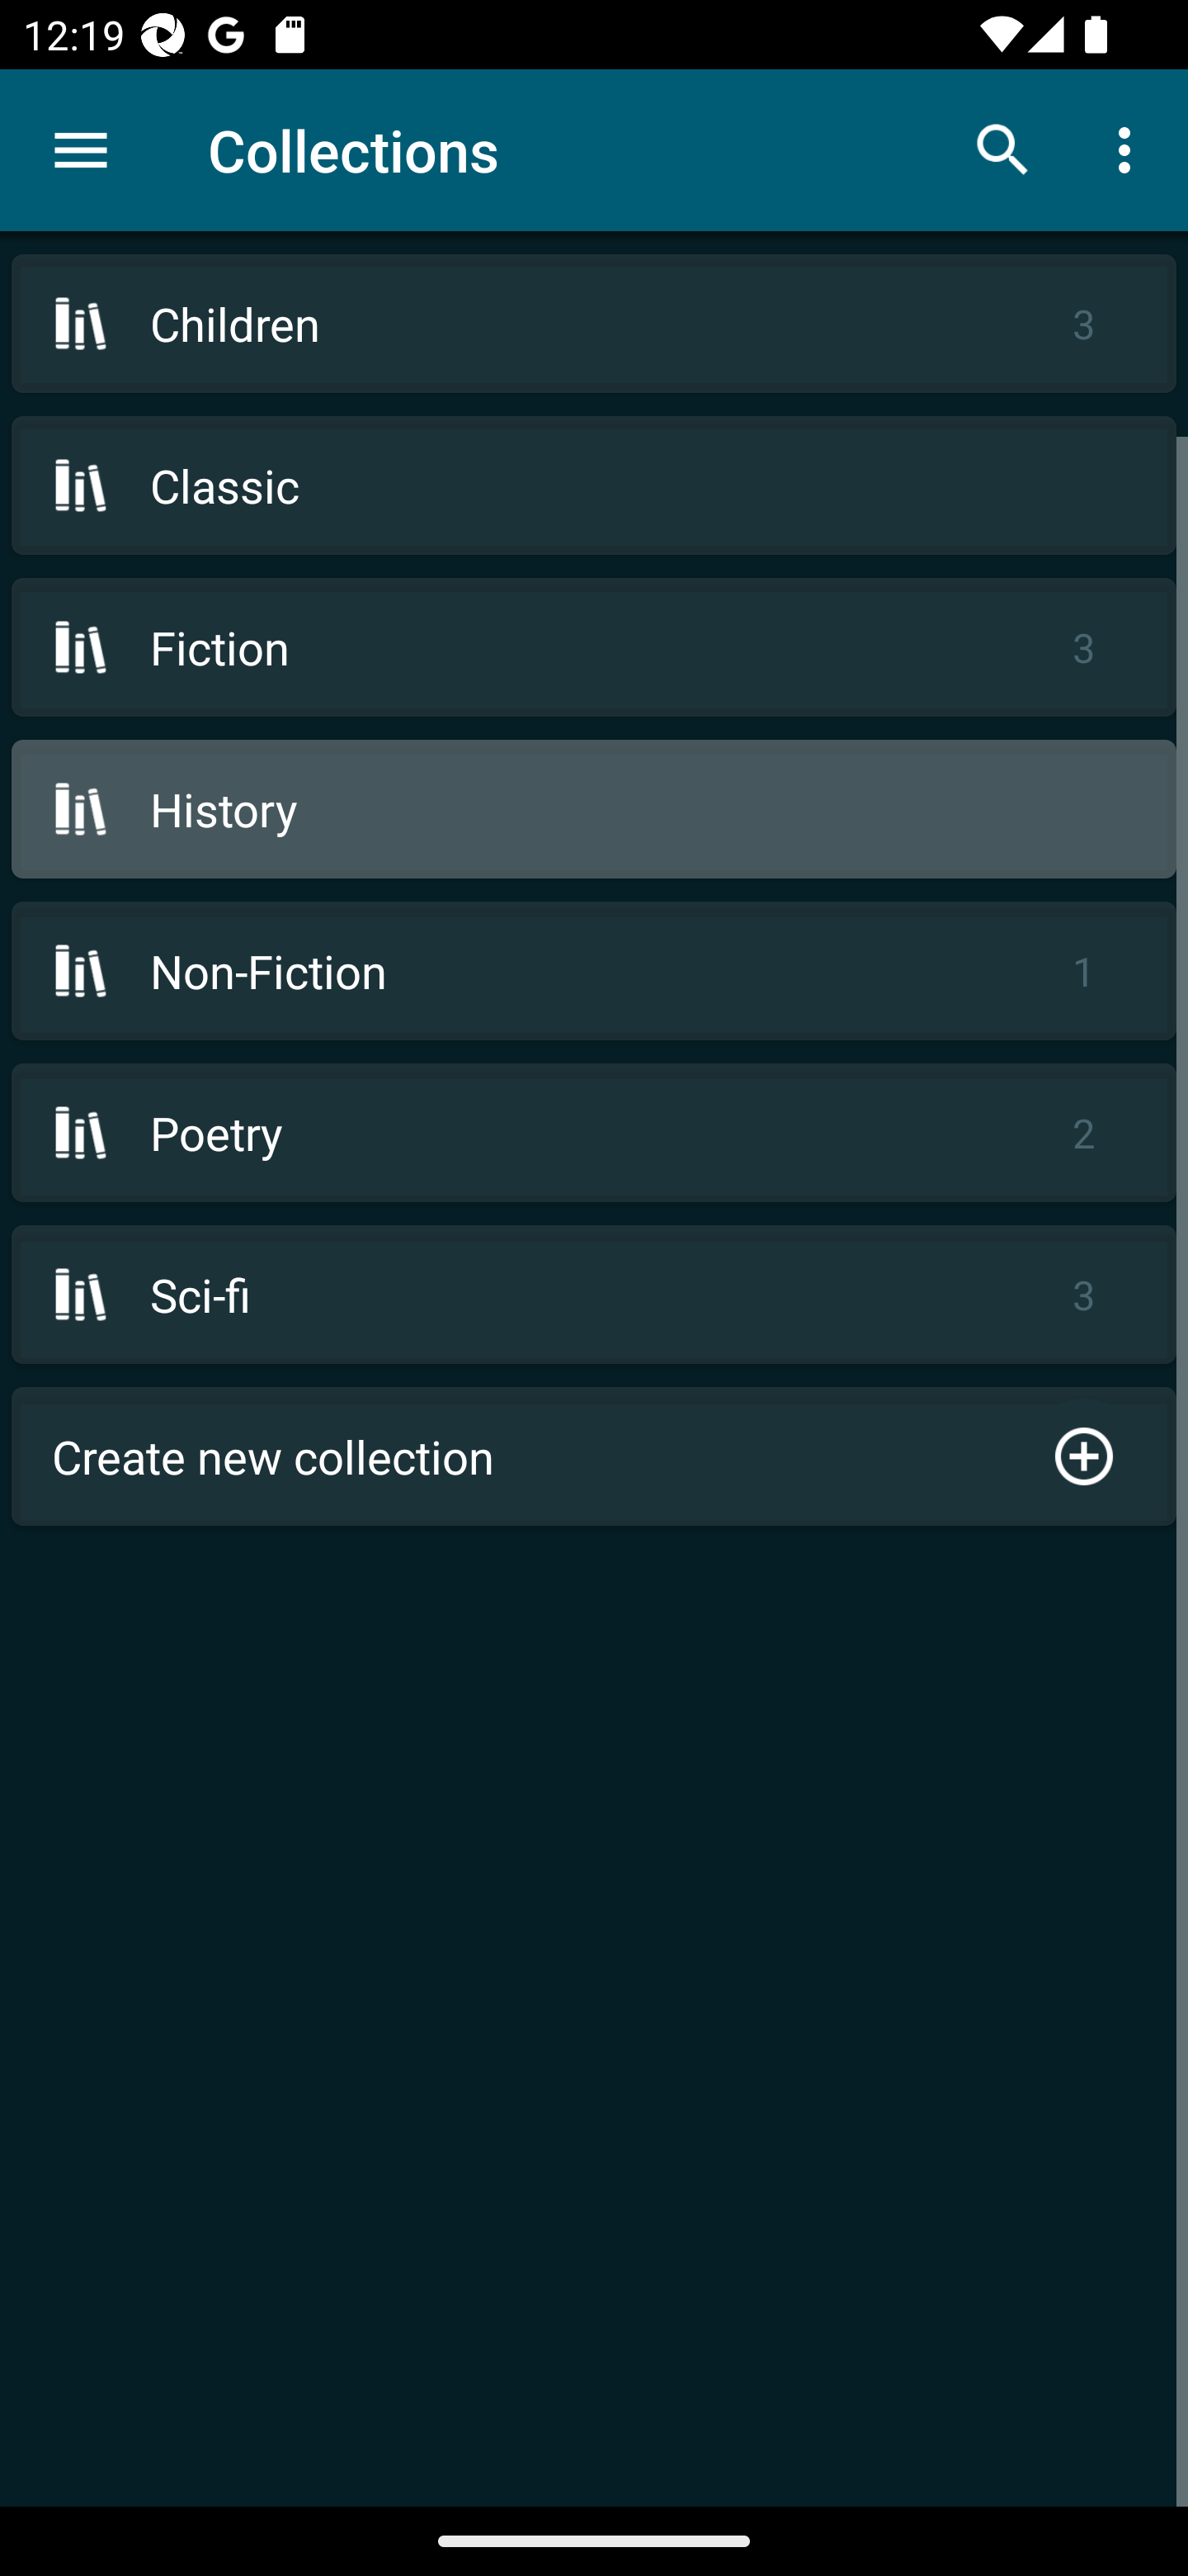 This screenshot has height=2576, width=1188. Describe the element at coordinates (594, 1455) in the screenshot. I see `Create new collection` at that location.